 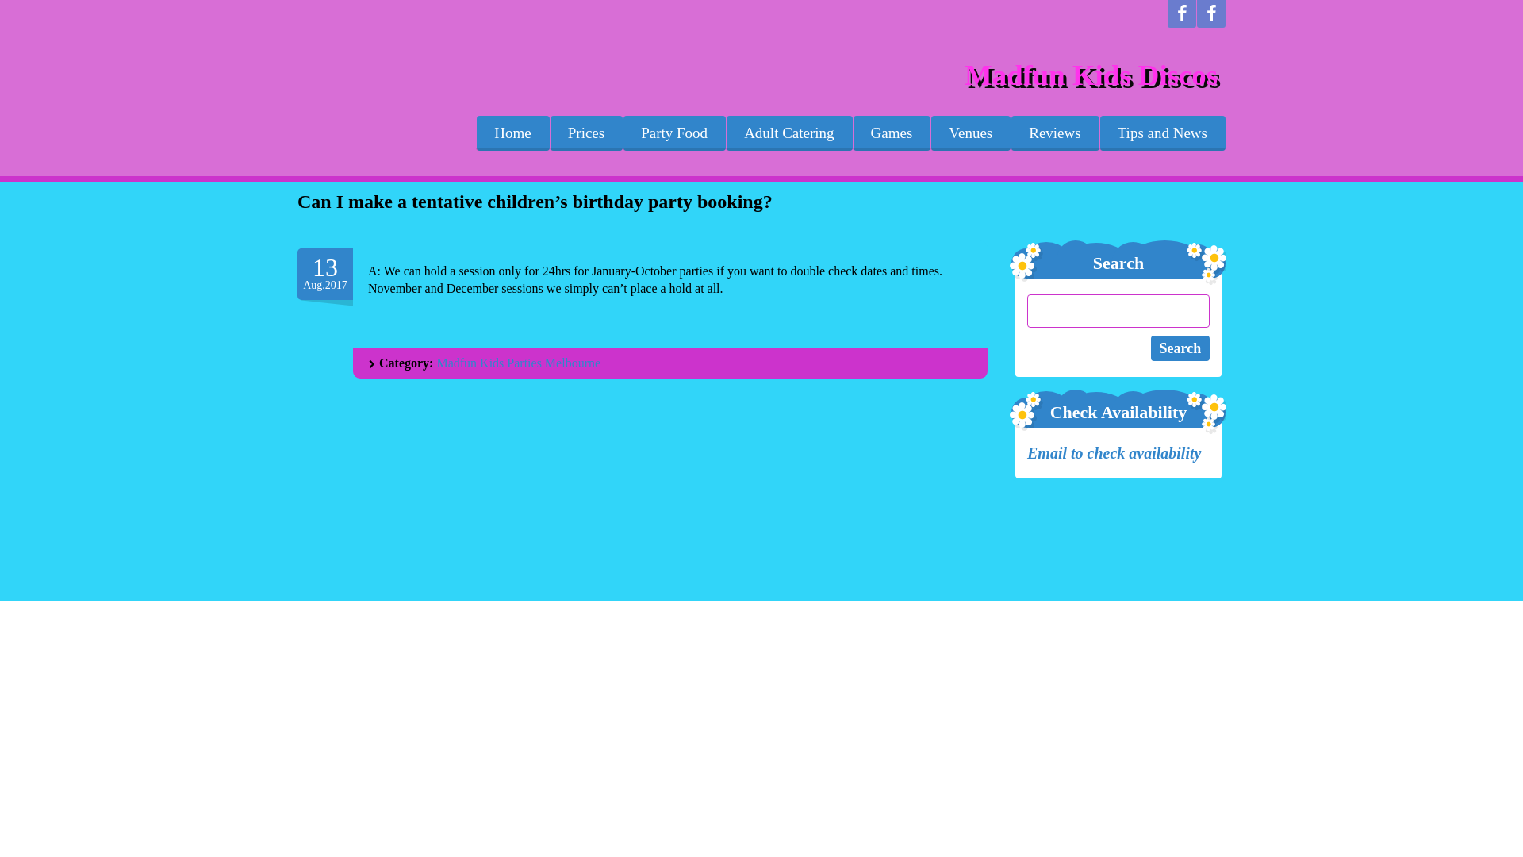 I want to click on Reviews, so click(x=1055, y=133).